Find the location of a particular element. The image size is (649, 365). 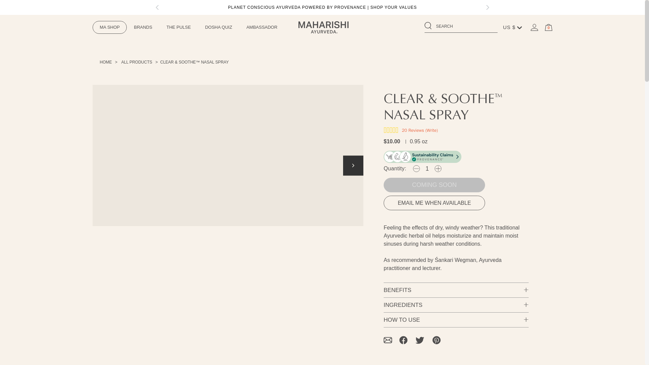

DOSHA QUIZ is located at coordinates (218, 27).